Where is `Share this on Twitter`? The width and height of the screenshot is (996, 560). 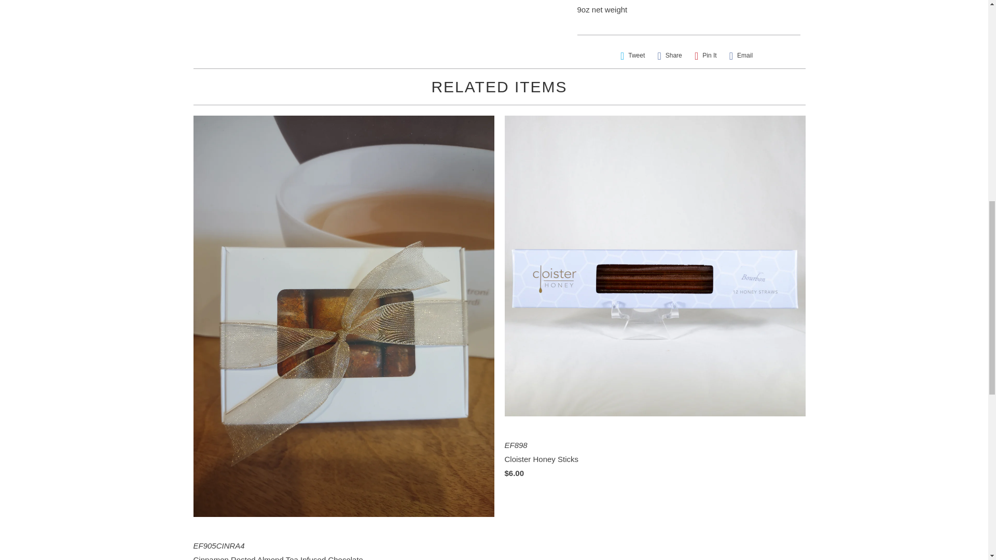 Share this on Twitter is located at coordinates (633, 55).